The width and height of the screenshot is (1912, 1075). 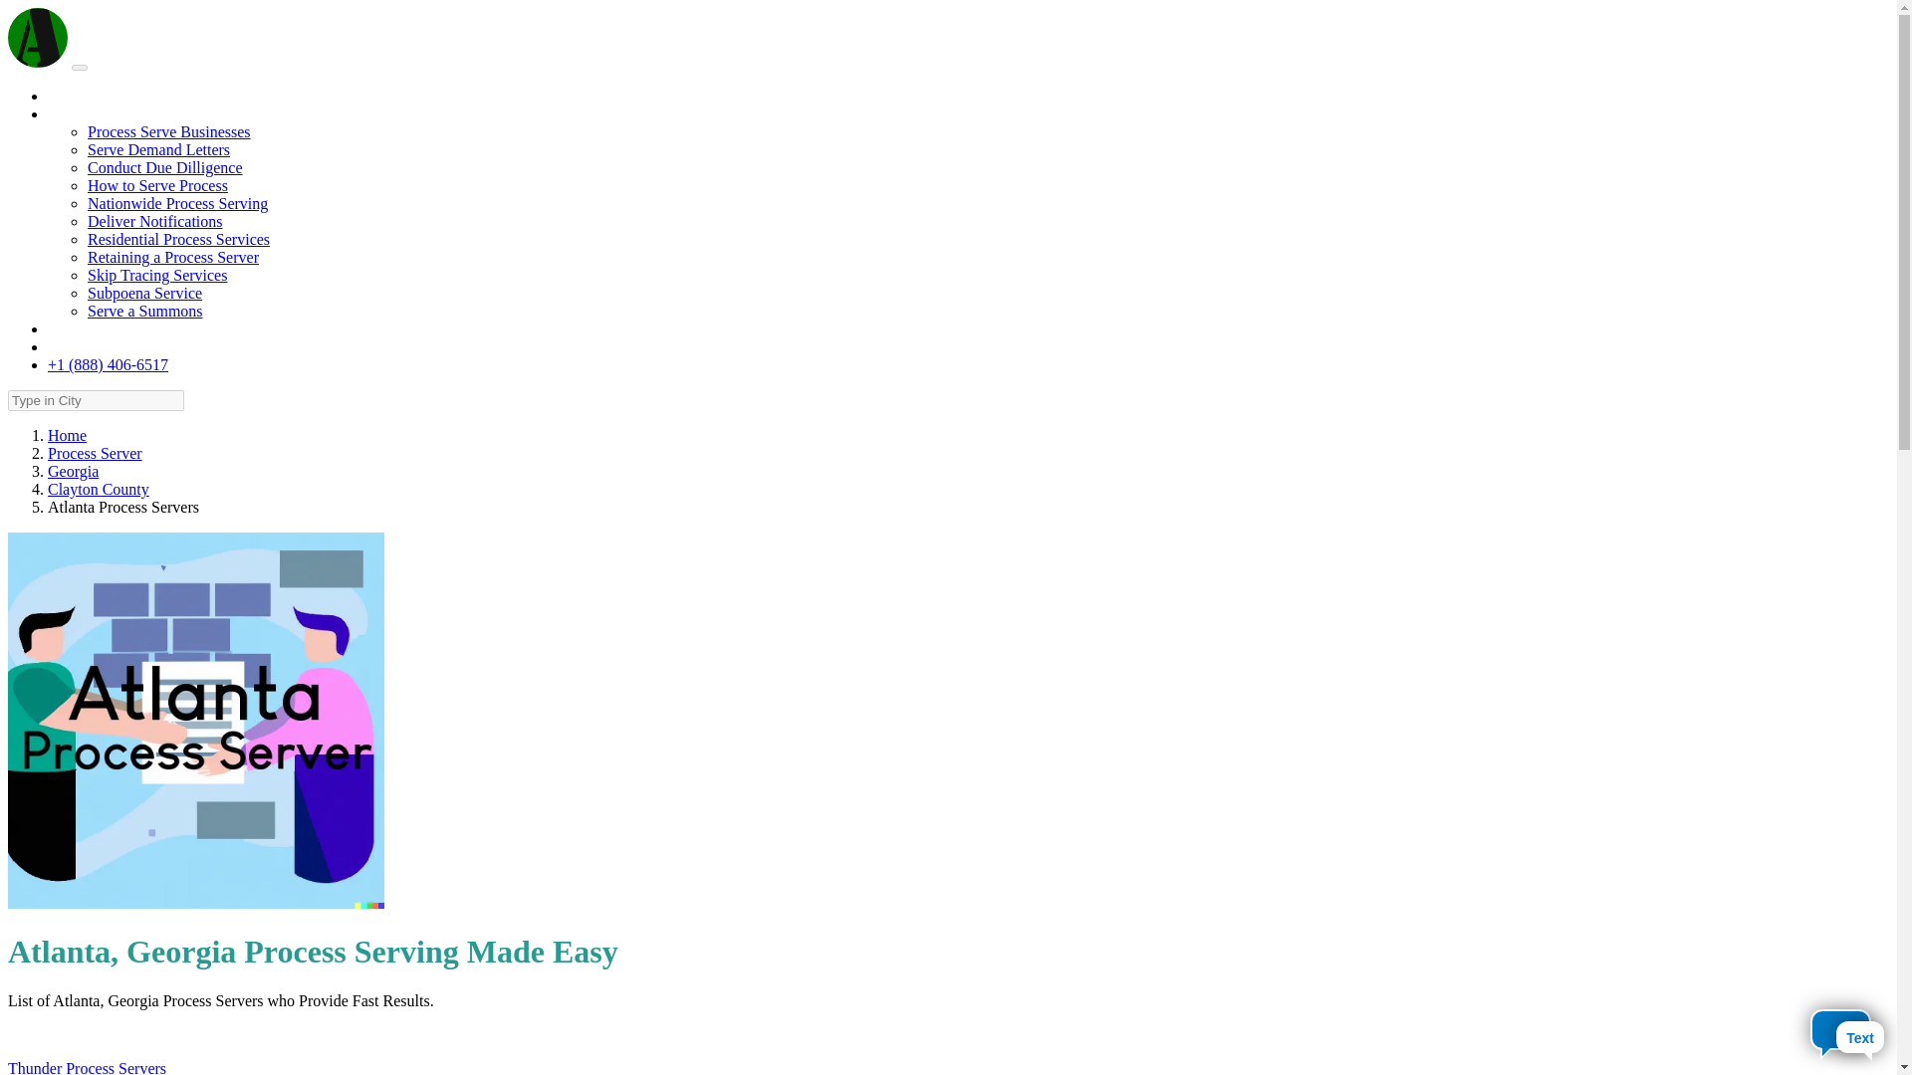 I want to click on Process Serve Businesses, so click(x=169, y=131).